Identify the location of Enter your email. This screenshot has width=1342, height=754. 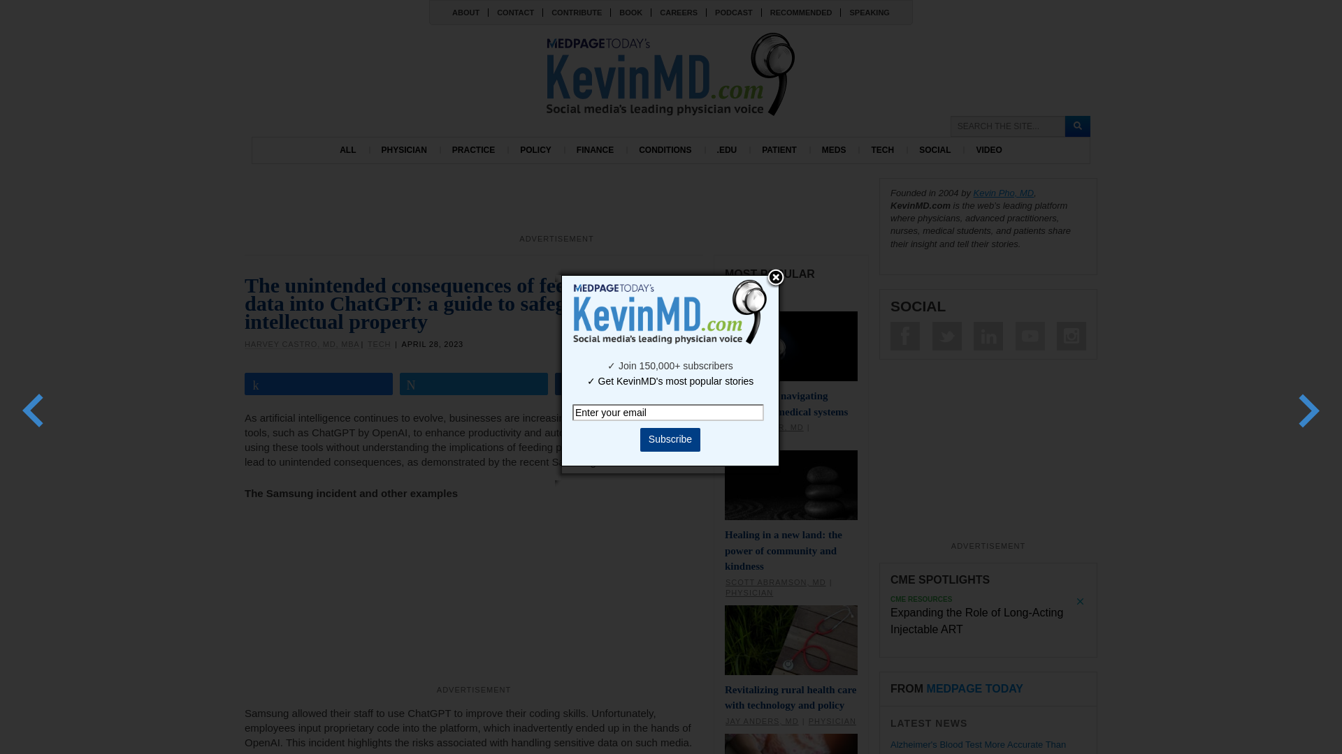
(668, 412).